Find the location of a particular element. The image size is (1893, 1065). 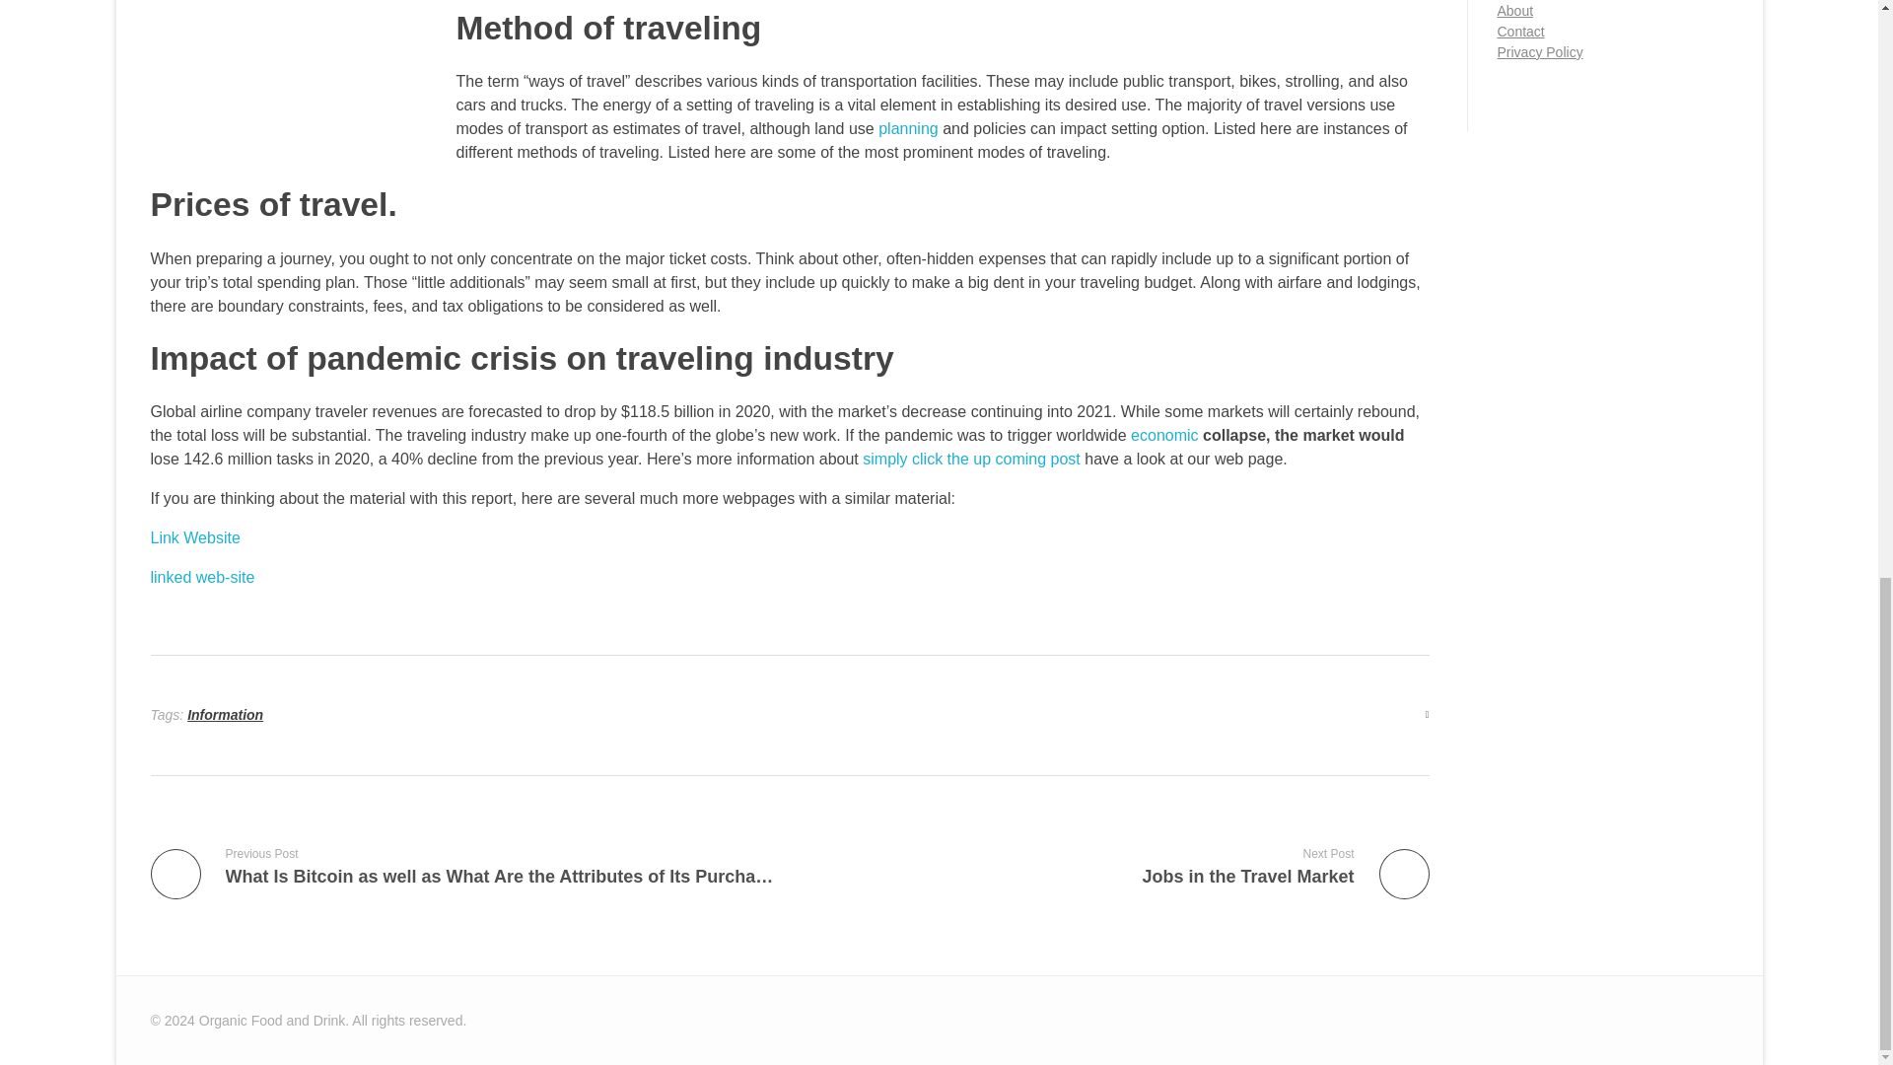

About is located at coordinates (1117, 866).